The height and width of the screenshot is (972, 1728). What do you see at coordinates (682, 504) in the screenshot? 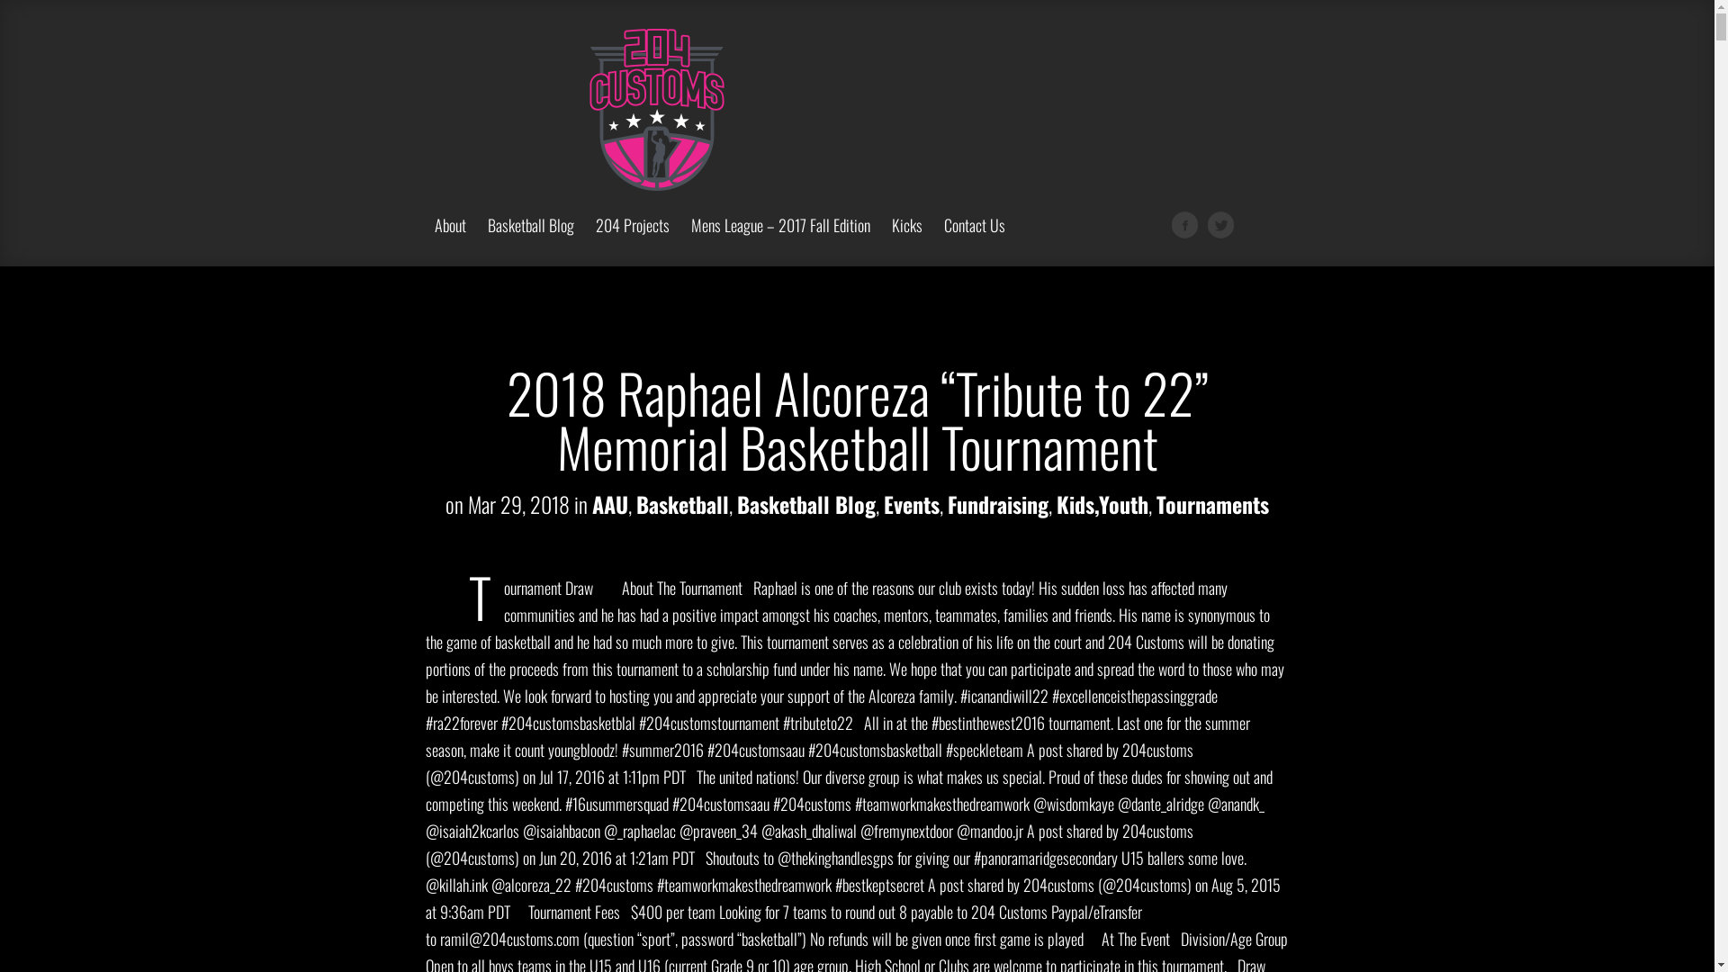
I see `Basketball` at bounding box center [682, 504].